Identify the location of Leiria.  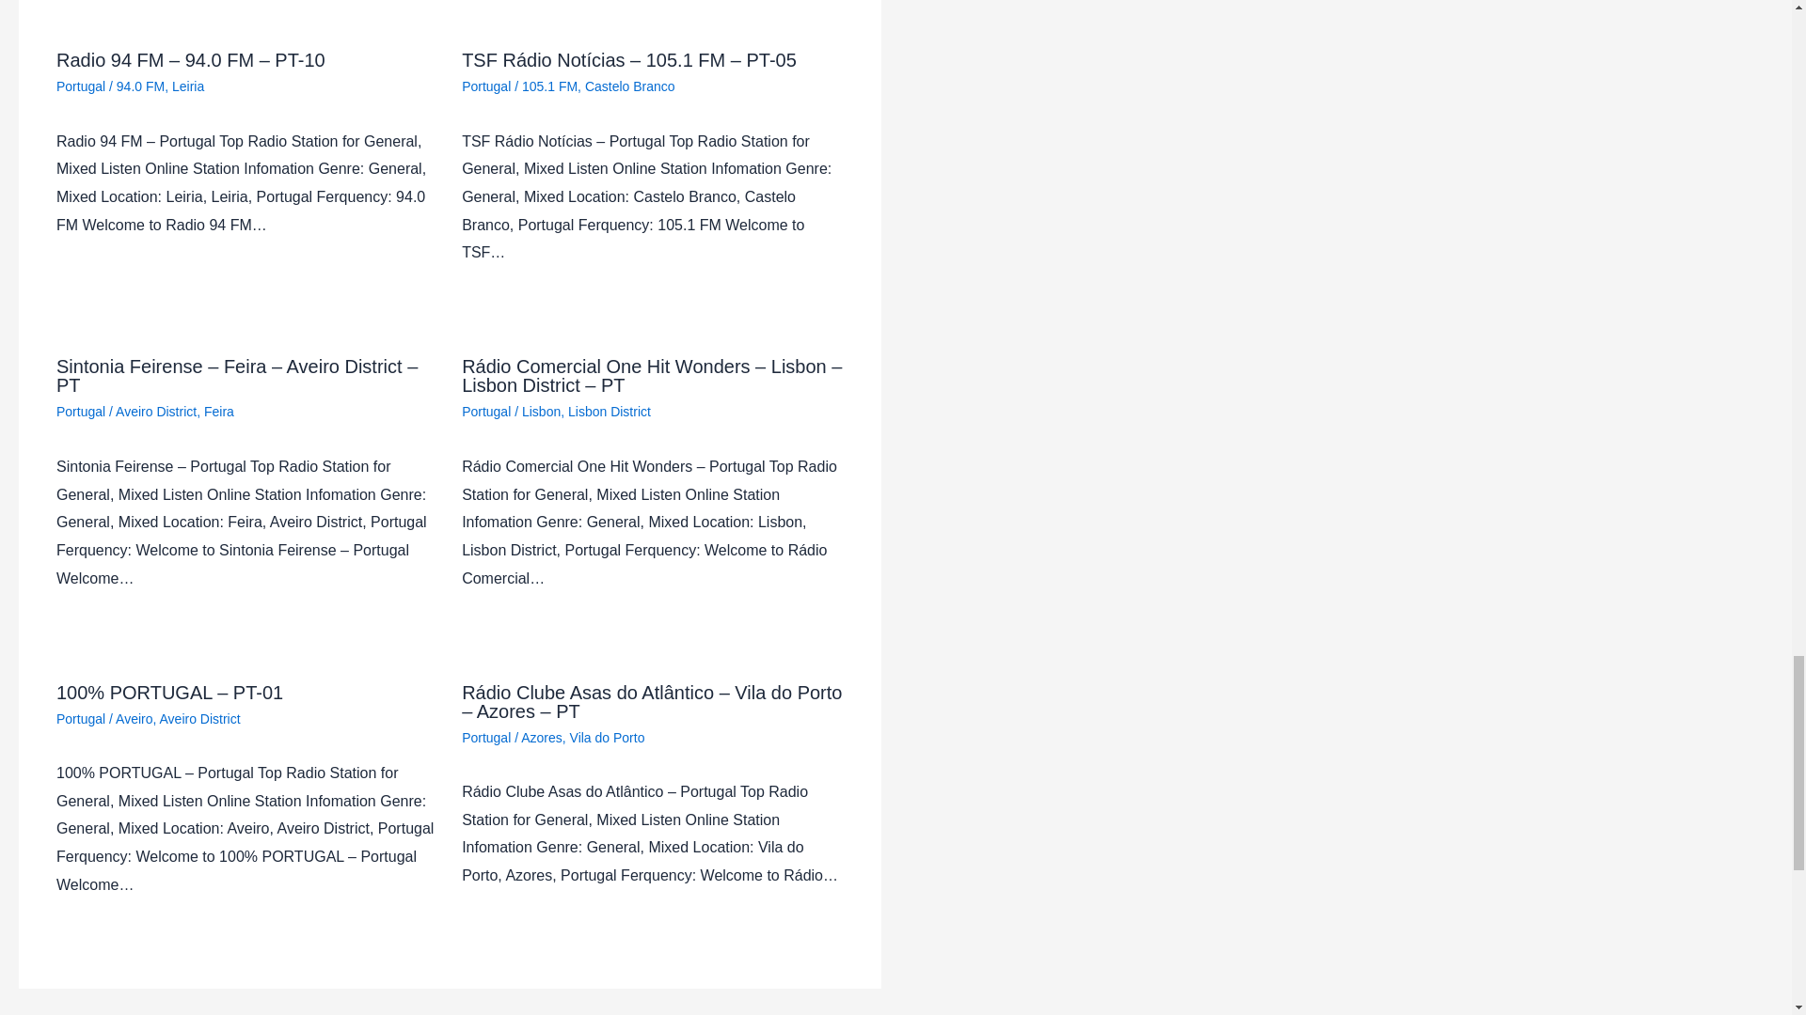
(187, 86).